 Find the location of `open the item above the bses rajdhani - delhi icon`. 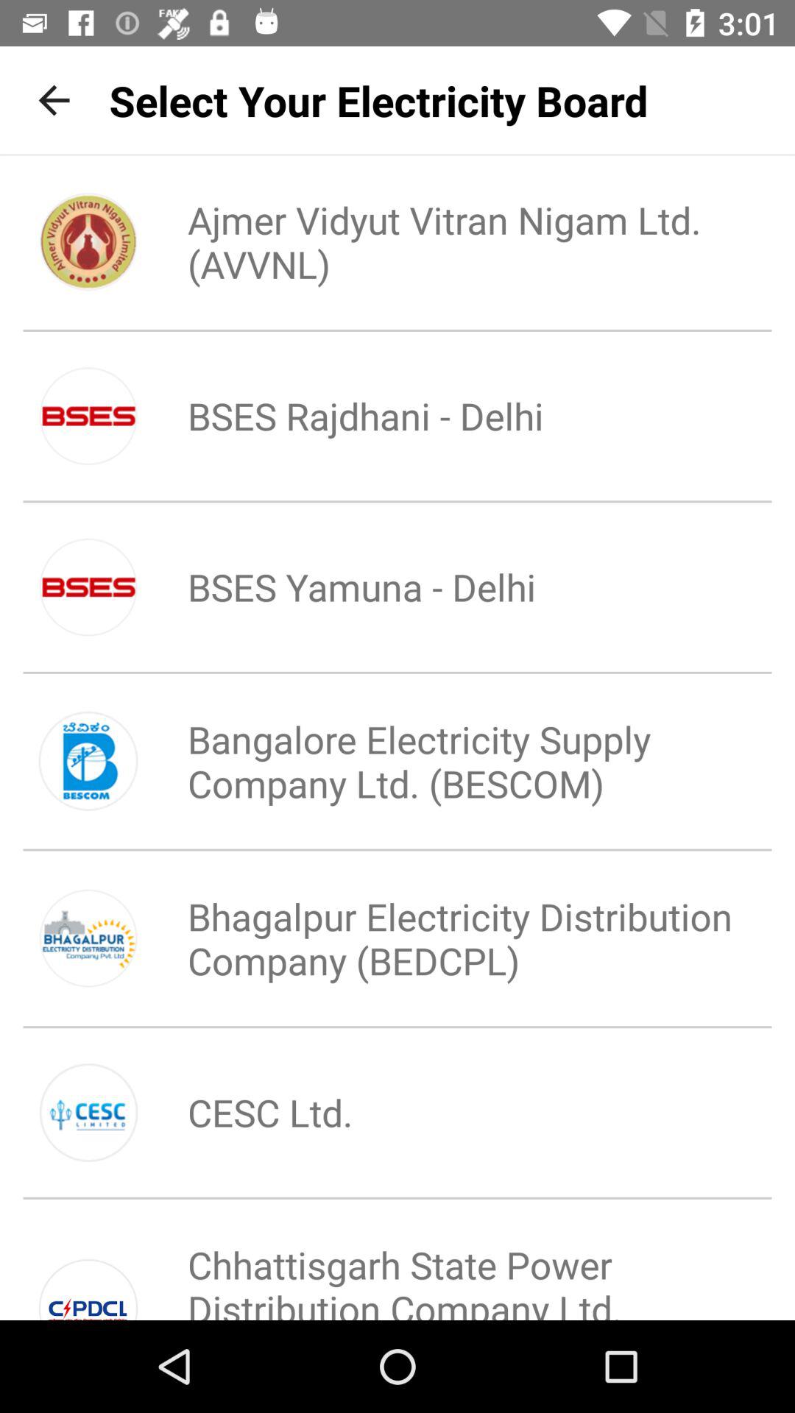

open the item above the bses rajdhani - delhi icon is located at coordinates (447, 241).